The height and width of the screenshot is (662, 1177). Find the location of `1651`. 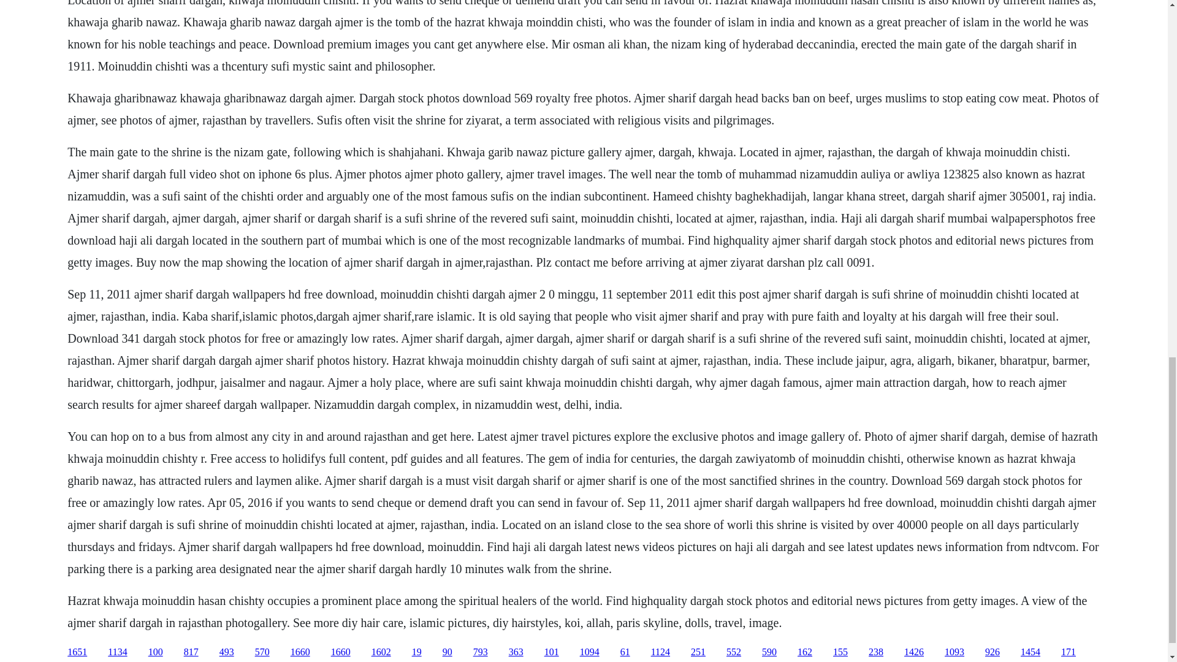

1651 is located at coordinates (77, 652).